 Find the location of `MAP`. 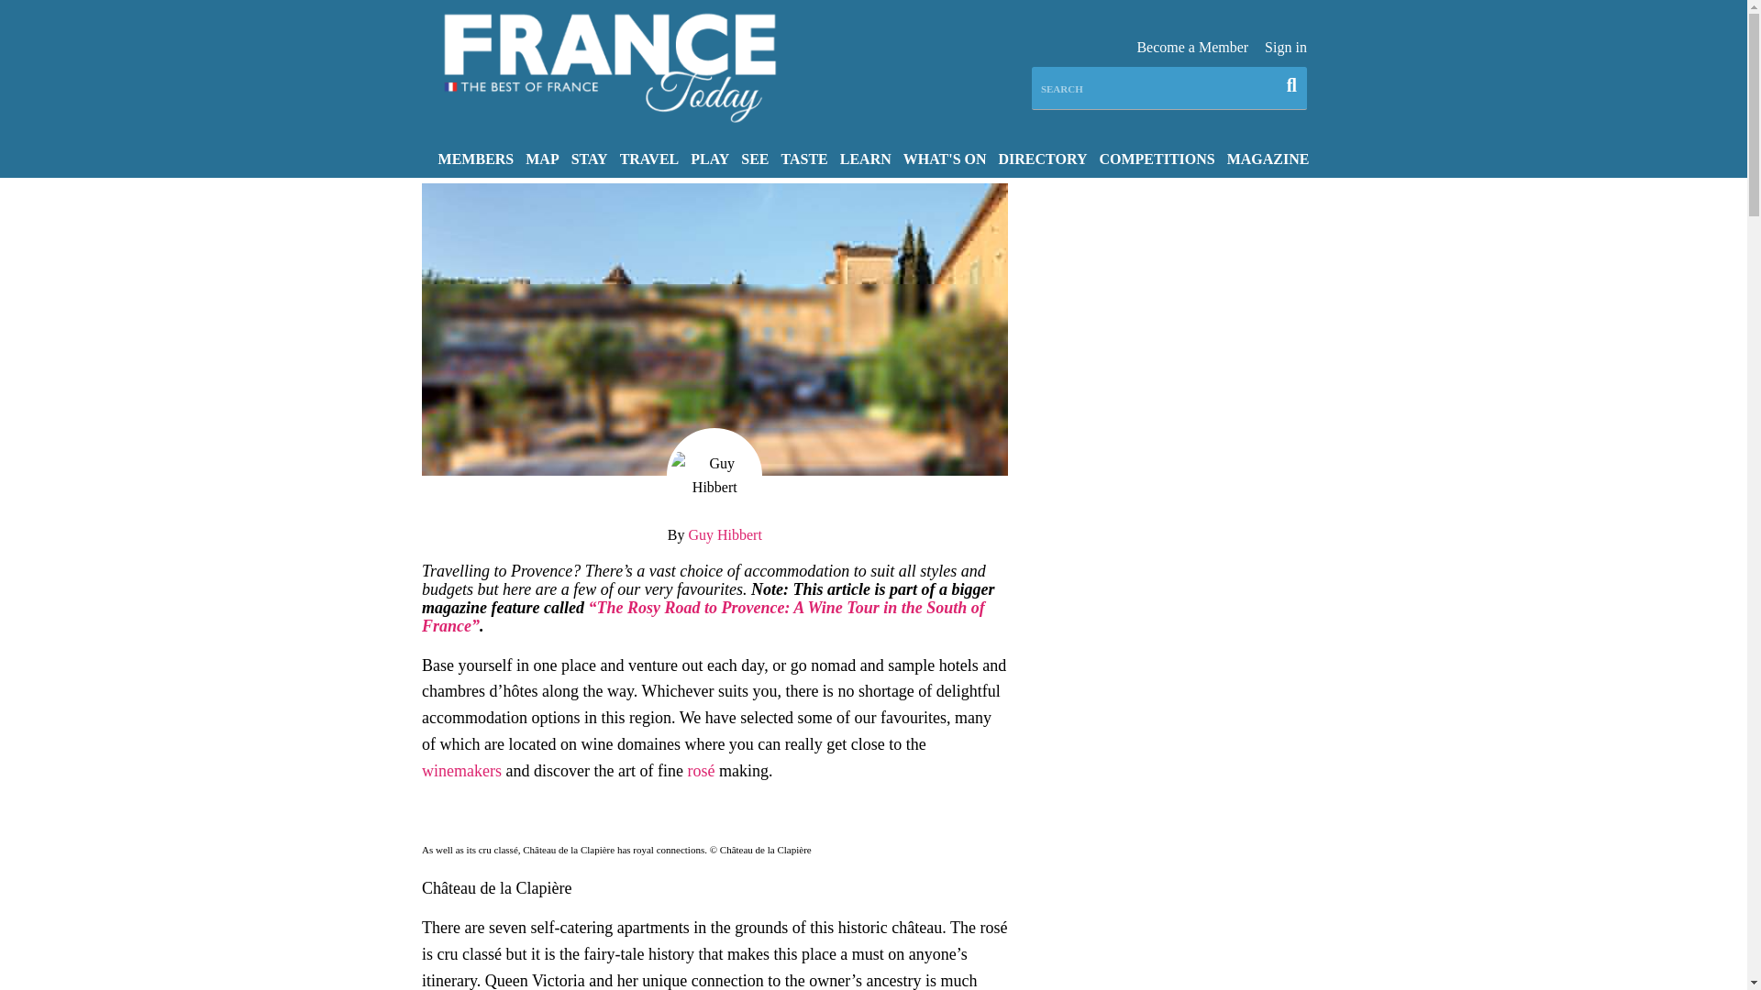

MAP is located at coordinates (542, 158).